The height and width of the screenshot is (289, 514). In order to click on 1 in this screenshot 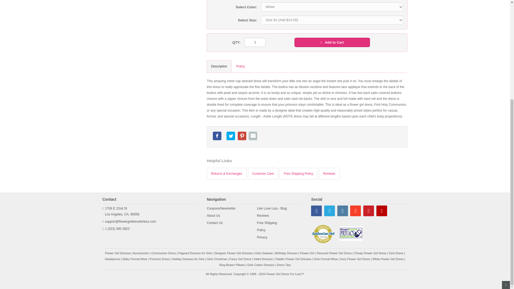, I will do `click(255, 42)`.